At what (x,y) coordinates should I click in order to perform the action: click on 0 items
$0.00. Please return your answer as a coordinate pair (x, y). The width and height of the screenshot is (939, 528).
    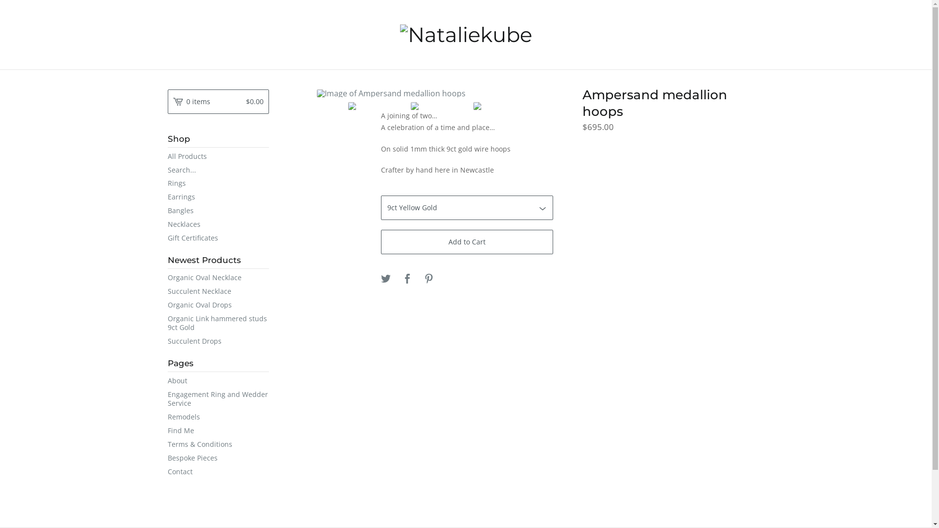
    Looking at the image, I should click on (218, 102).